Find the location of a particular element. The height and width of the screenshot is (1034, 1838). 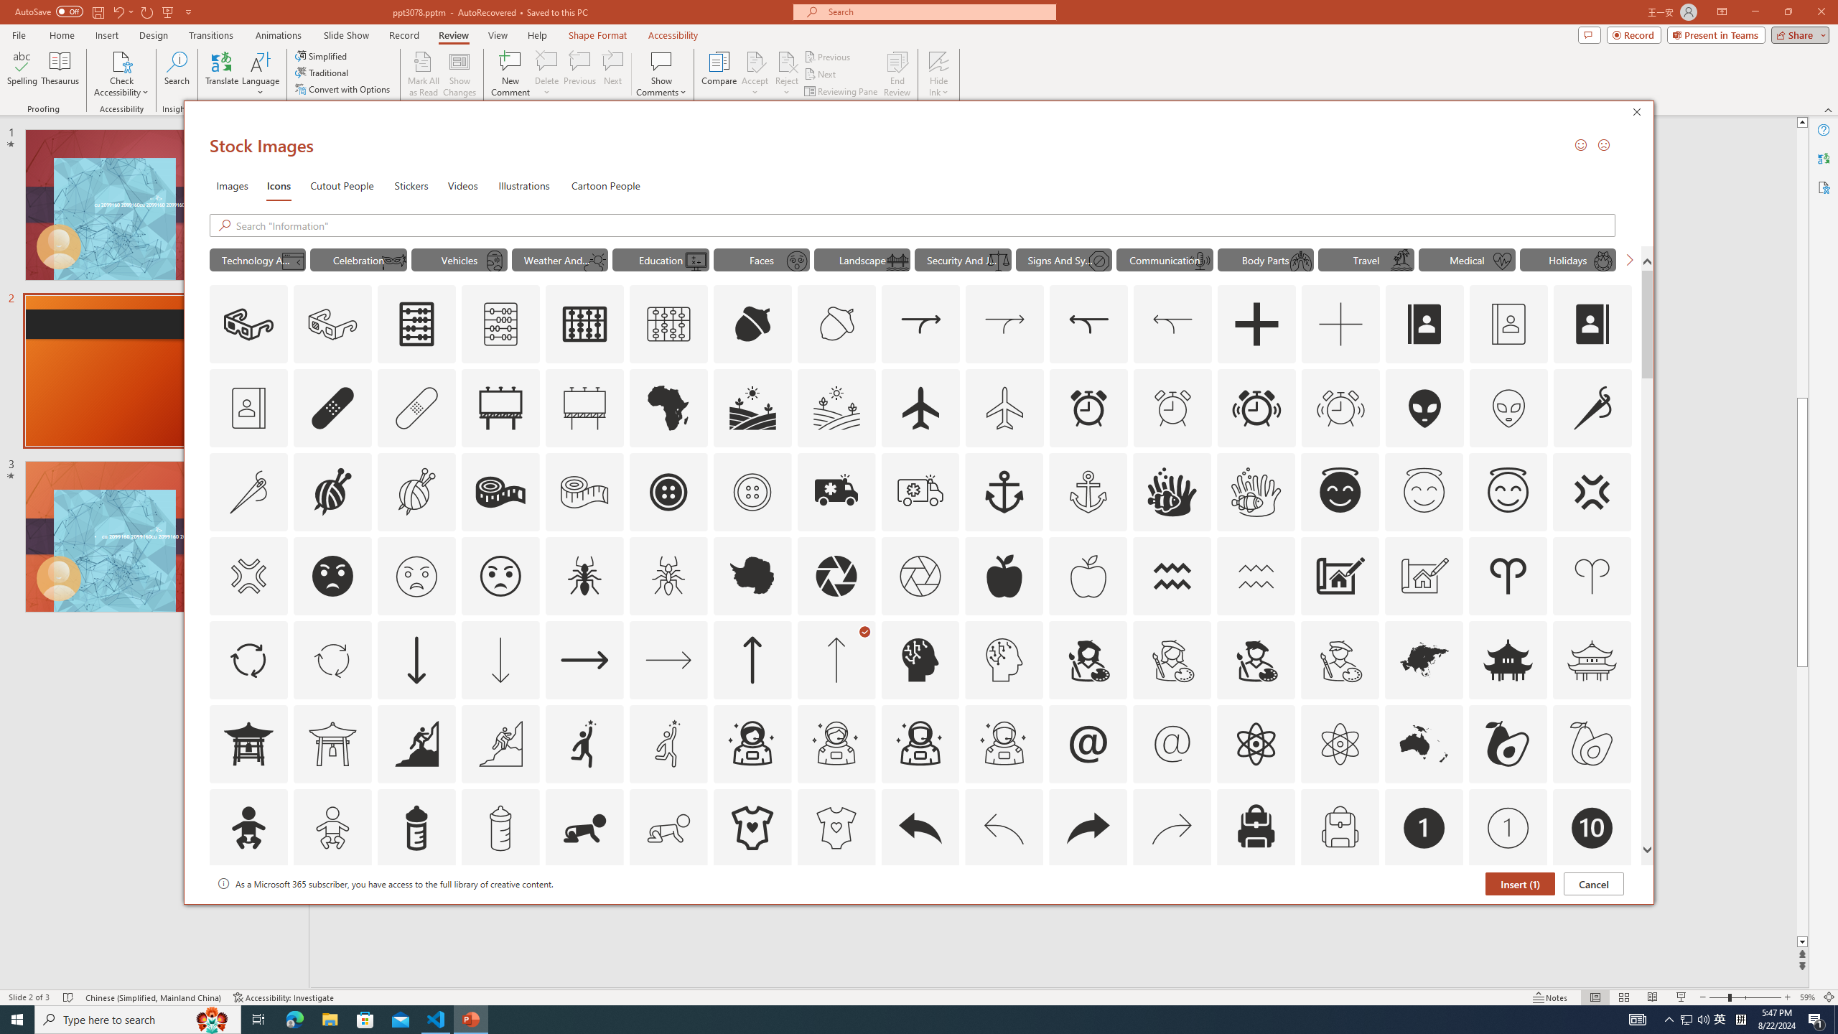

AutomationID: Icons_AlterationsTailoring3 is located at coordinates (669, 492).